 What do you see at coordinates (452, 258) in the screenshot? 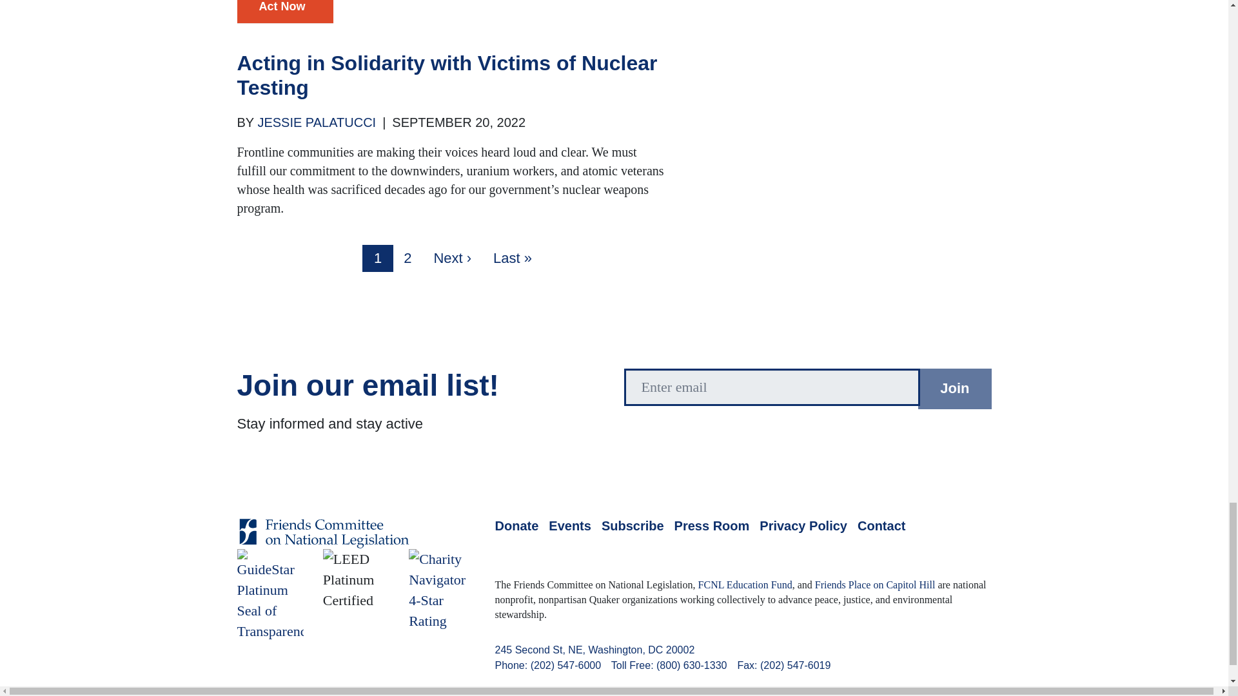
I see `Go to next page` at bounding box center [452, 258].